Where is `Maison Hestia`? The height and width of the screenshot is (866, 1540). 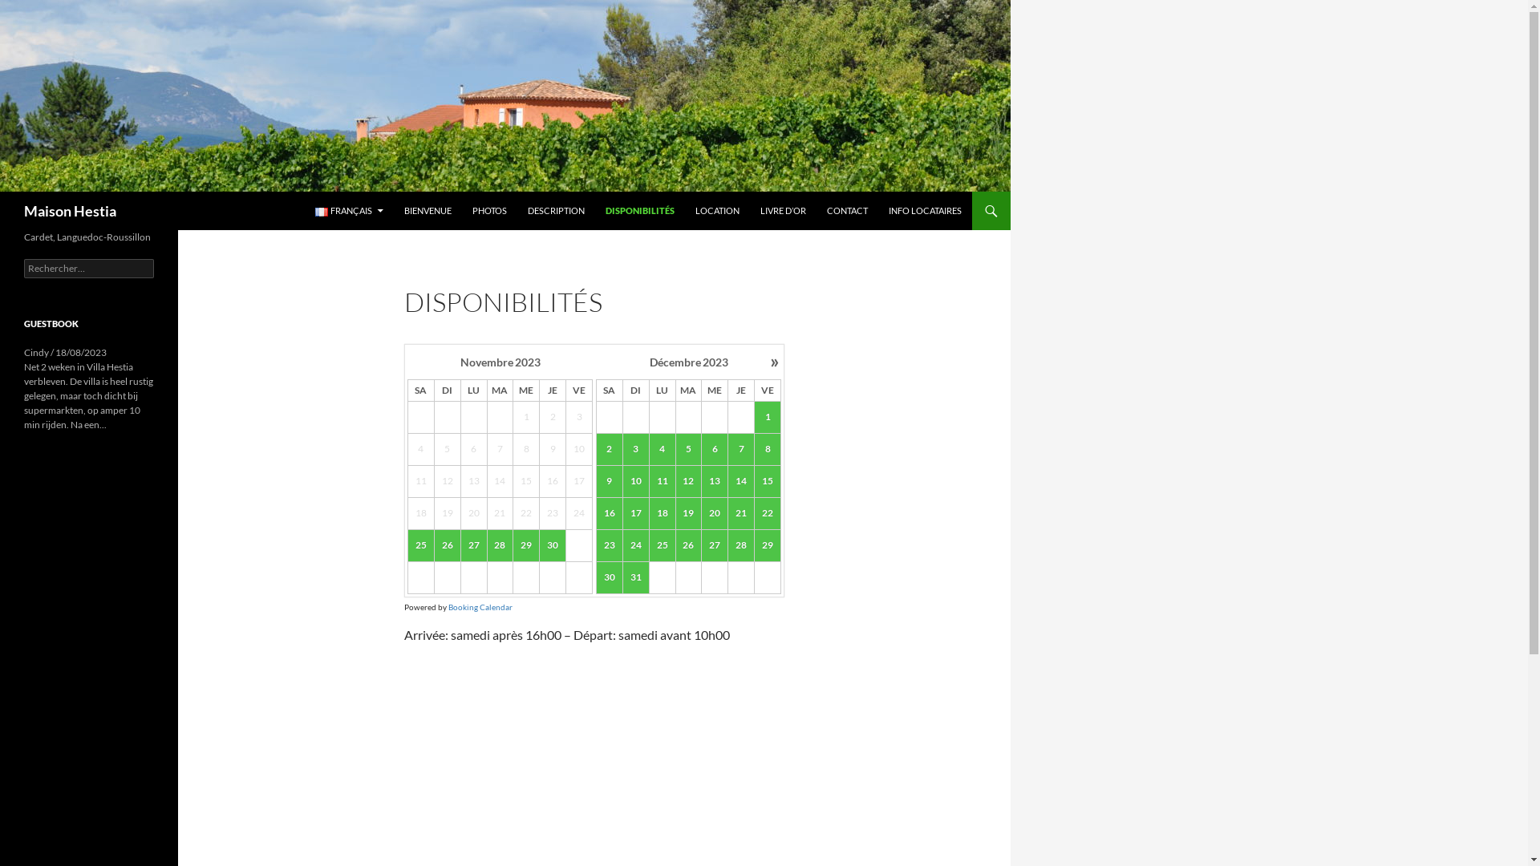 Maison Hestia is located at coordinates (71, 211).